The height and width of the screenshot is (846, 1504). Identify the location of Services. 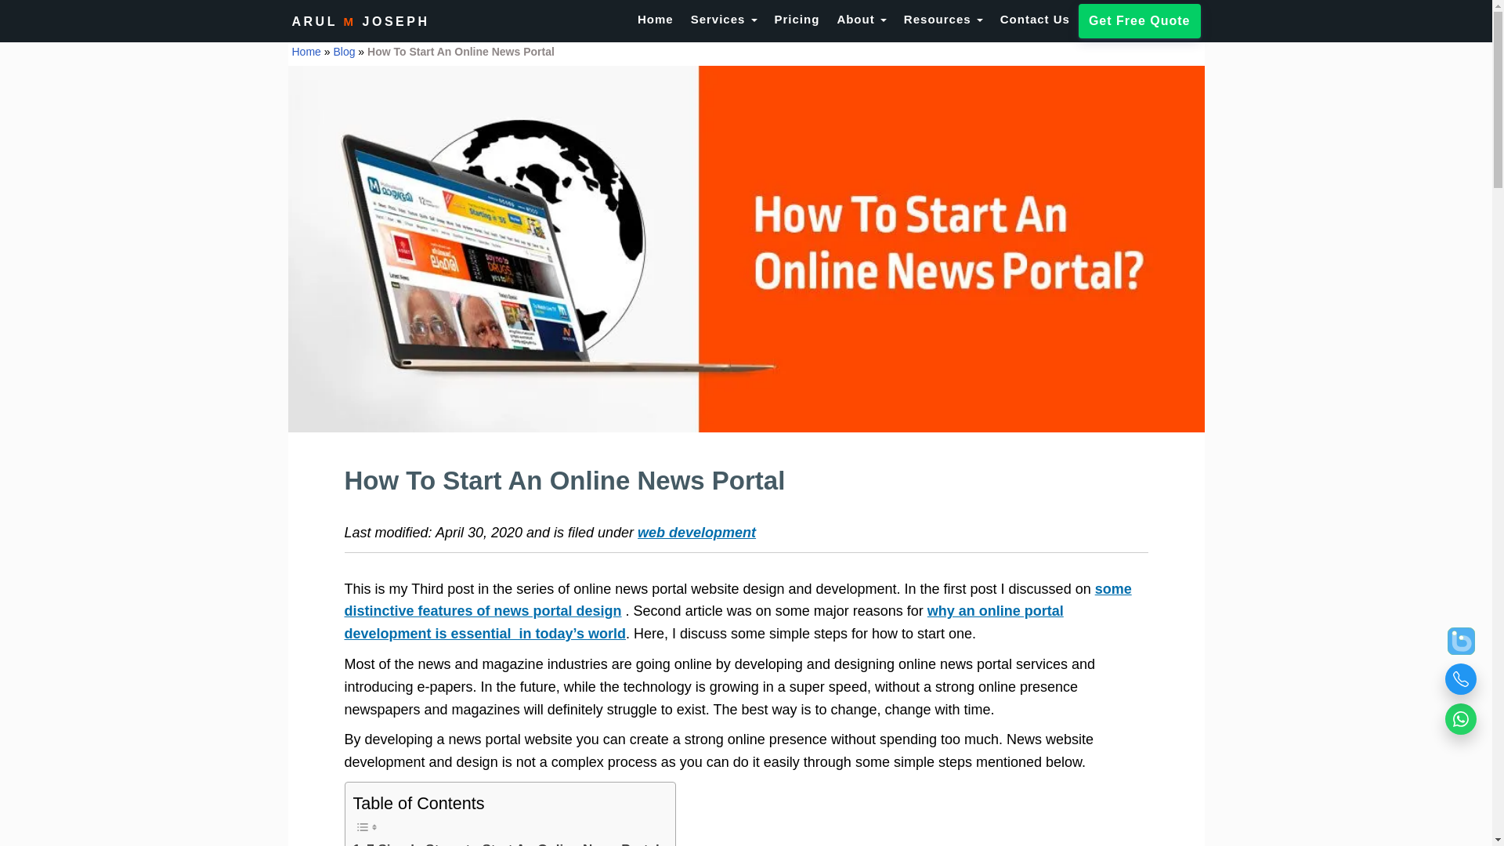
(724, 20).